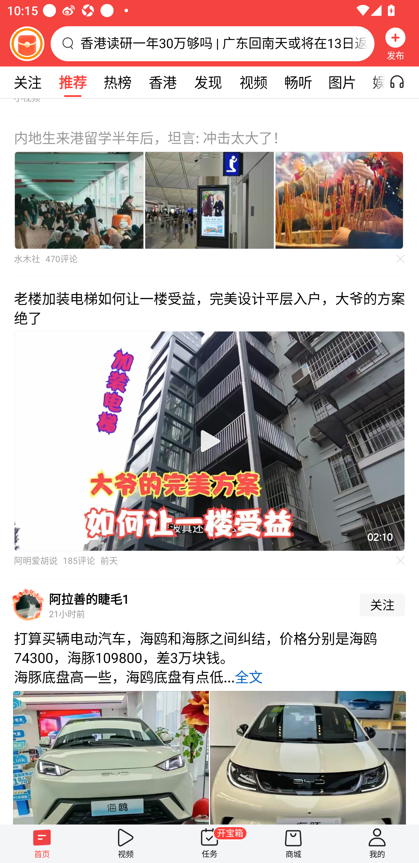  I want to click on 关注, so click(382, 605).